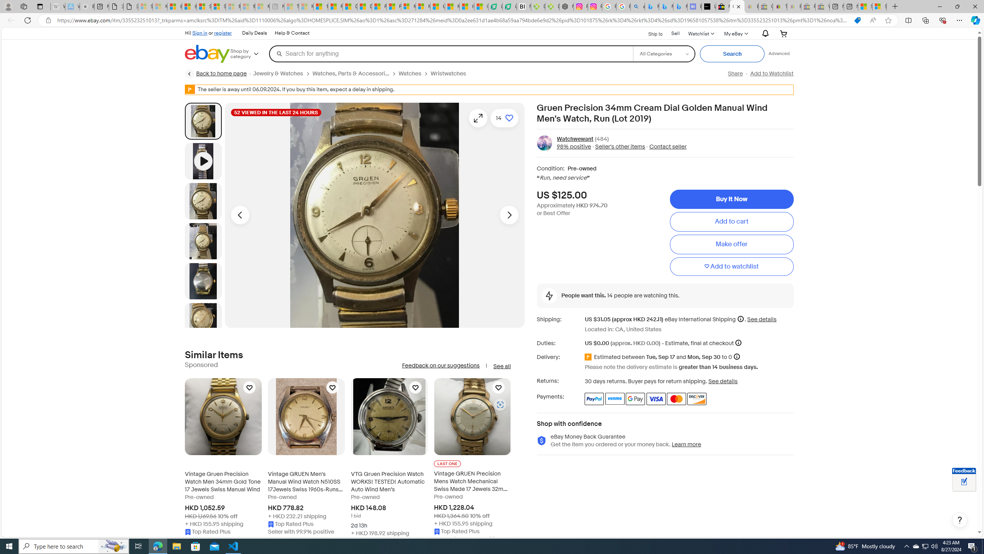 The height and width of the screenshot is (554, 984). Describe the element at coordinates (808, 7) in the screenshot. I see `Press Room - eBay Inc. - Sleeping` at that location.